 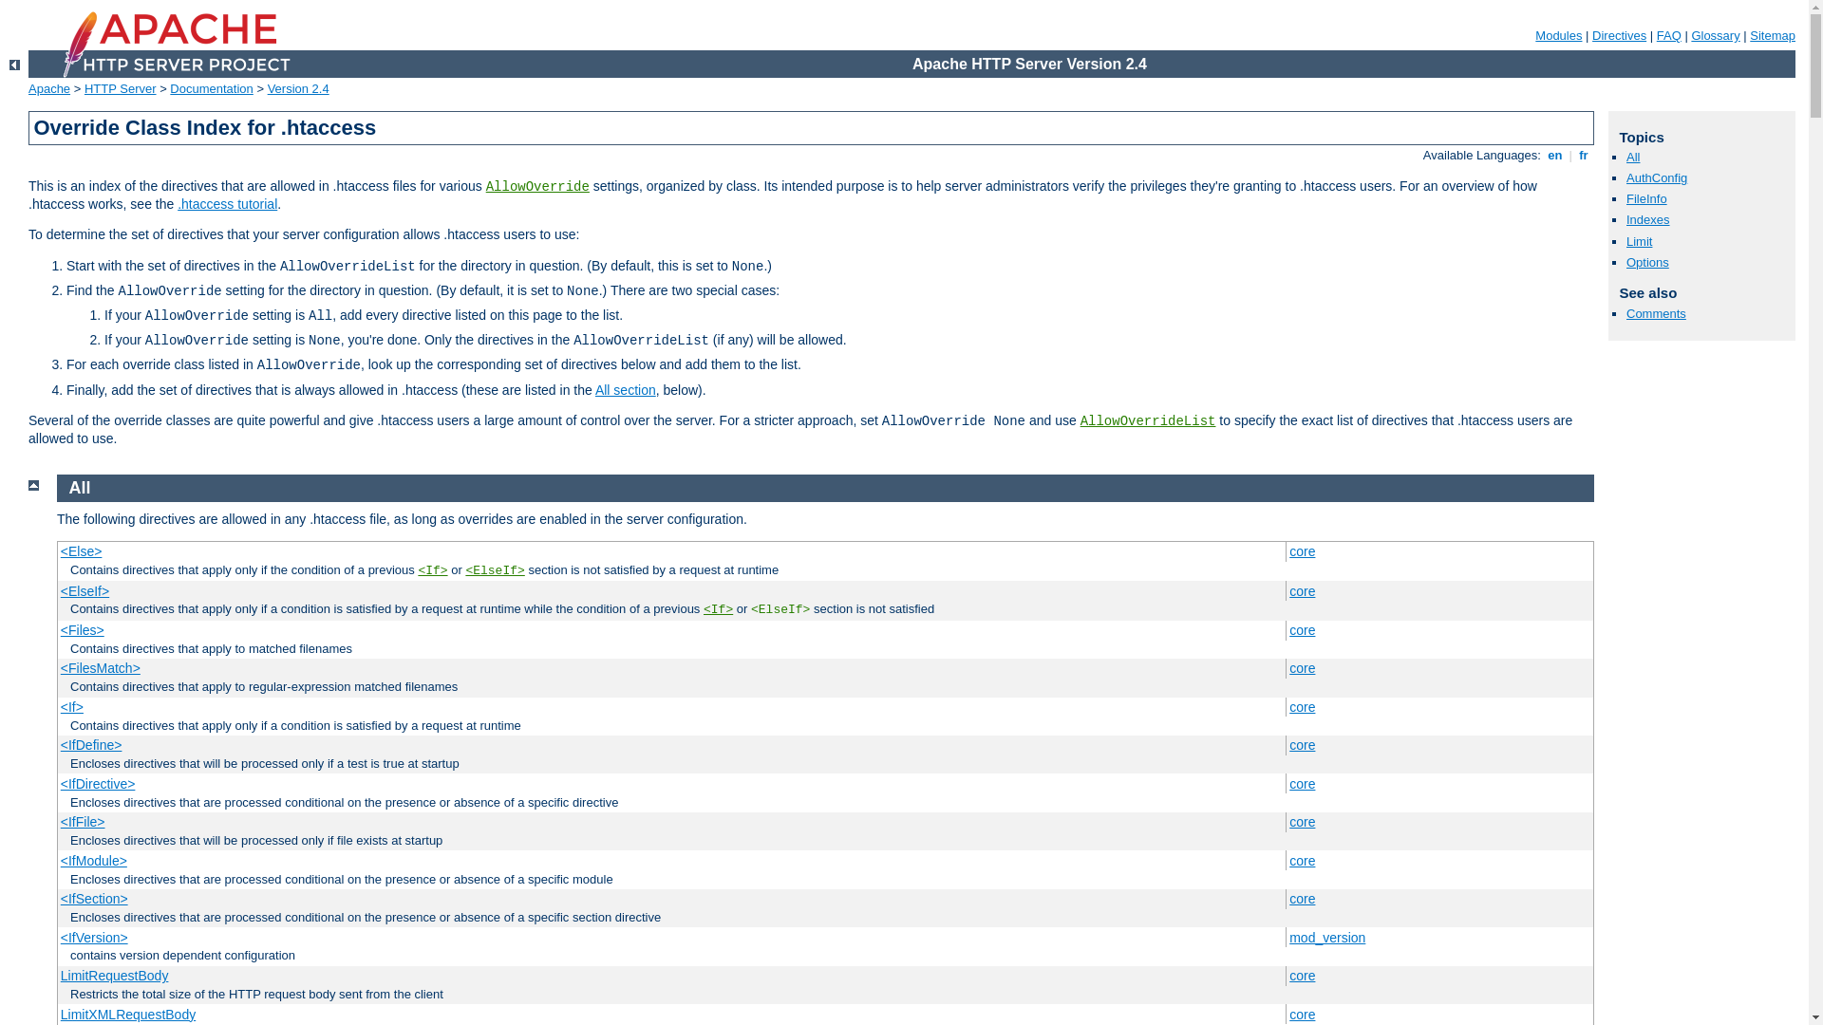 What do you see at coordinates (1639, 241) in the screenshot?
I see `Limit` at bounding box center [1639, 241].